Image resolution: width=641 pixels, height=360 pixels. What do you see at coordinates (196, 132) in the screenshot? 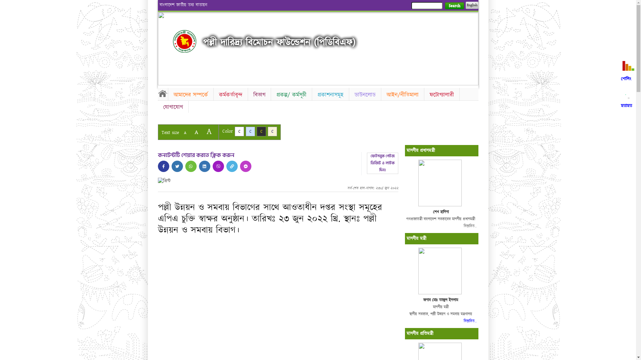
I see `A` at bounding box center [196, 132].